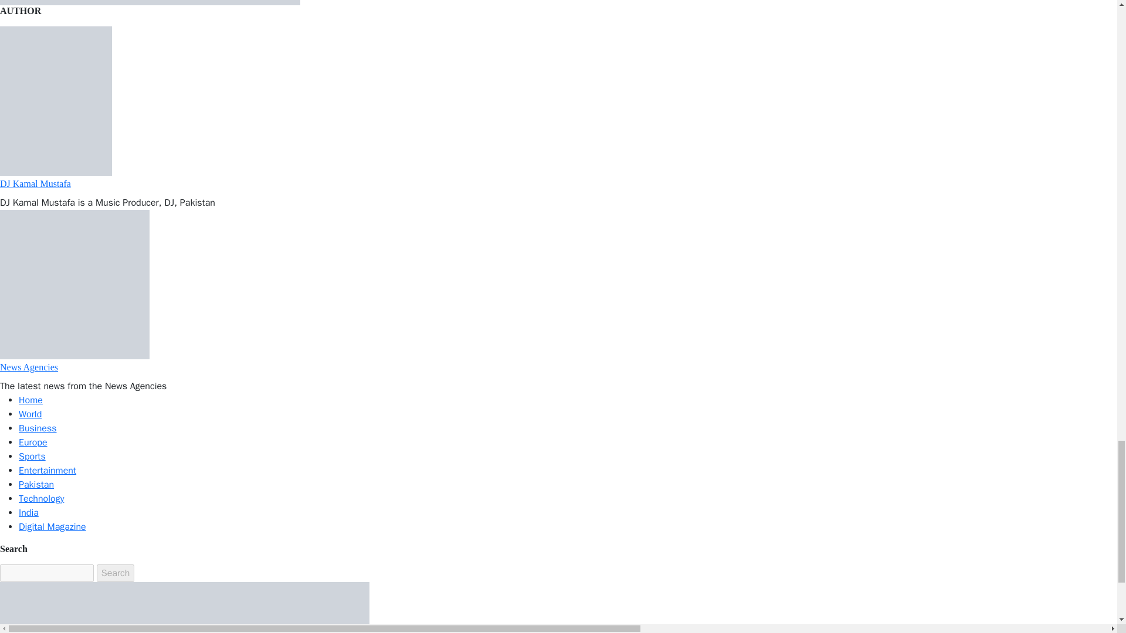 The width and height of the screenshot is (1126, 633). What do you see at coordinates (30, 400) in the screenshot?
I see `Home` at bounding box center [30, 400].